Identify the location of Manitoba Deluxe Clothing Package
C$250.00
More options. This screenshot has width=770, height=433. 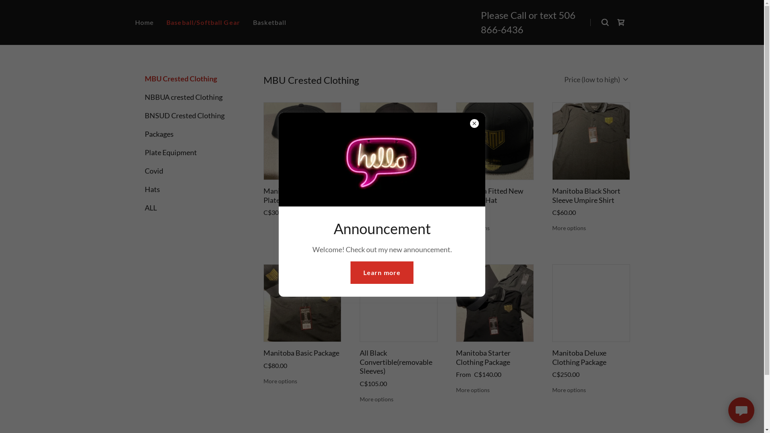
(590, 329).